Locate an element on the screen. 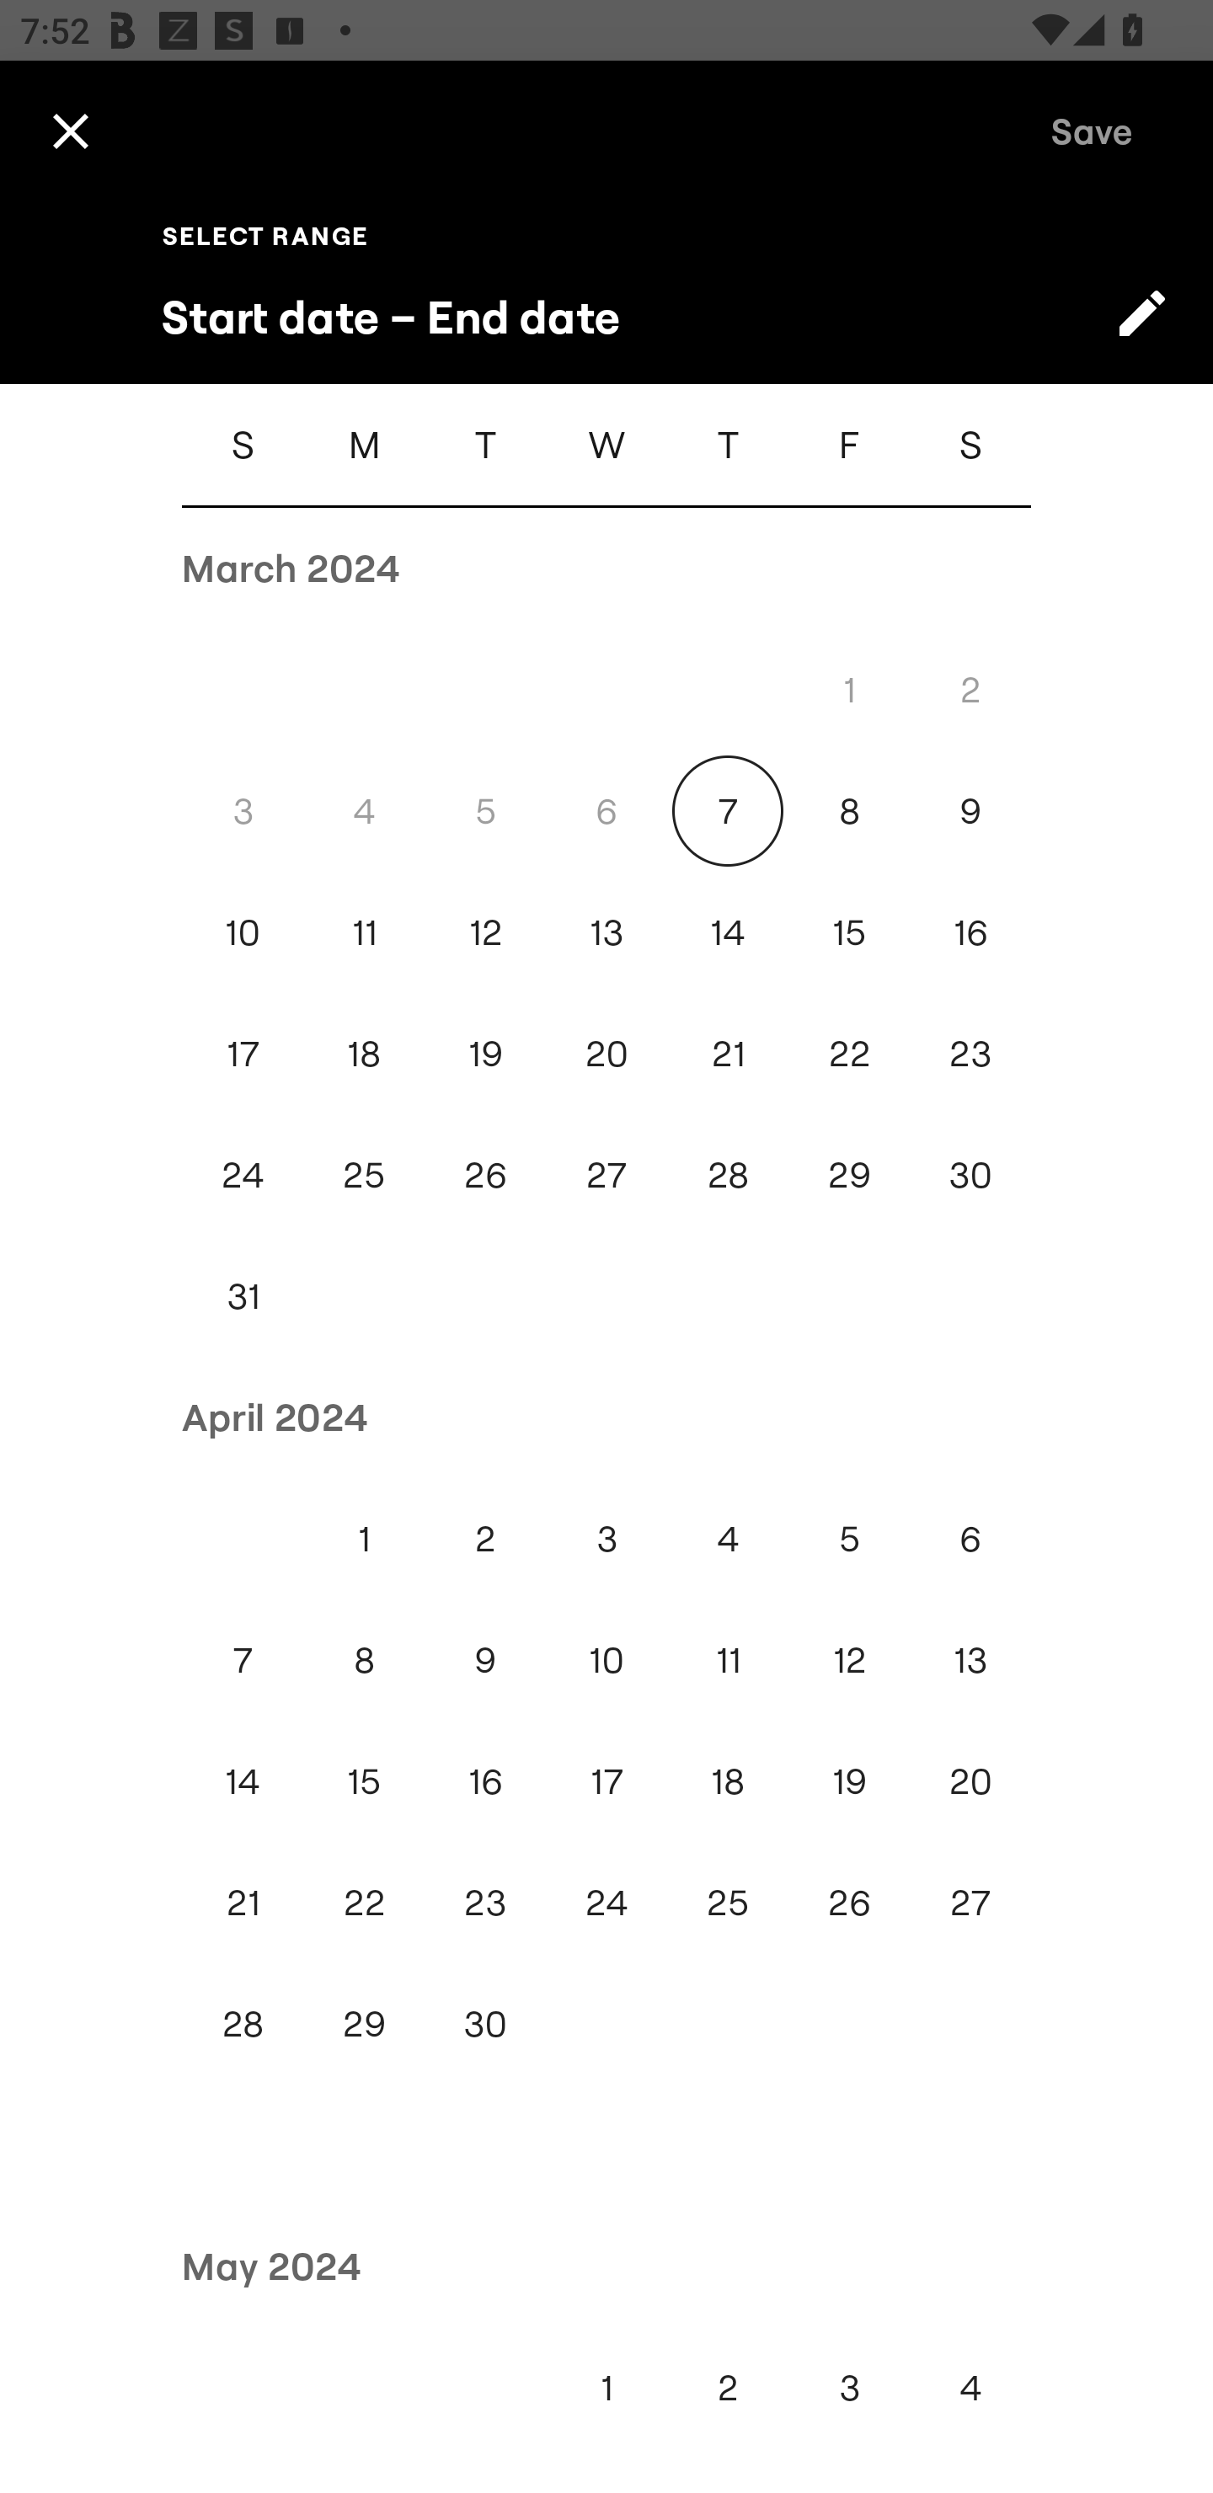 This screenshot has width=1213, height=2493. 2 Tue, Apr 2 is located at coordinates (485, 1540).